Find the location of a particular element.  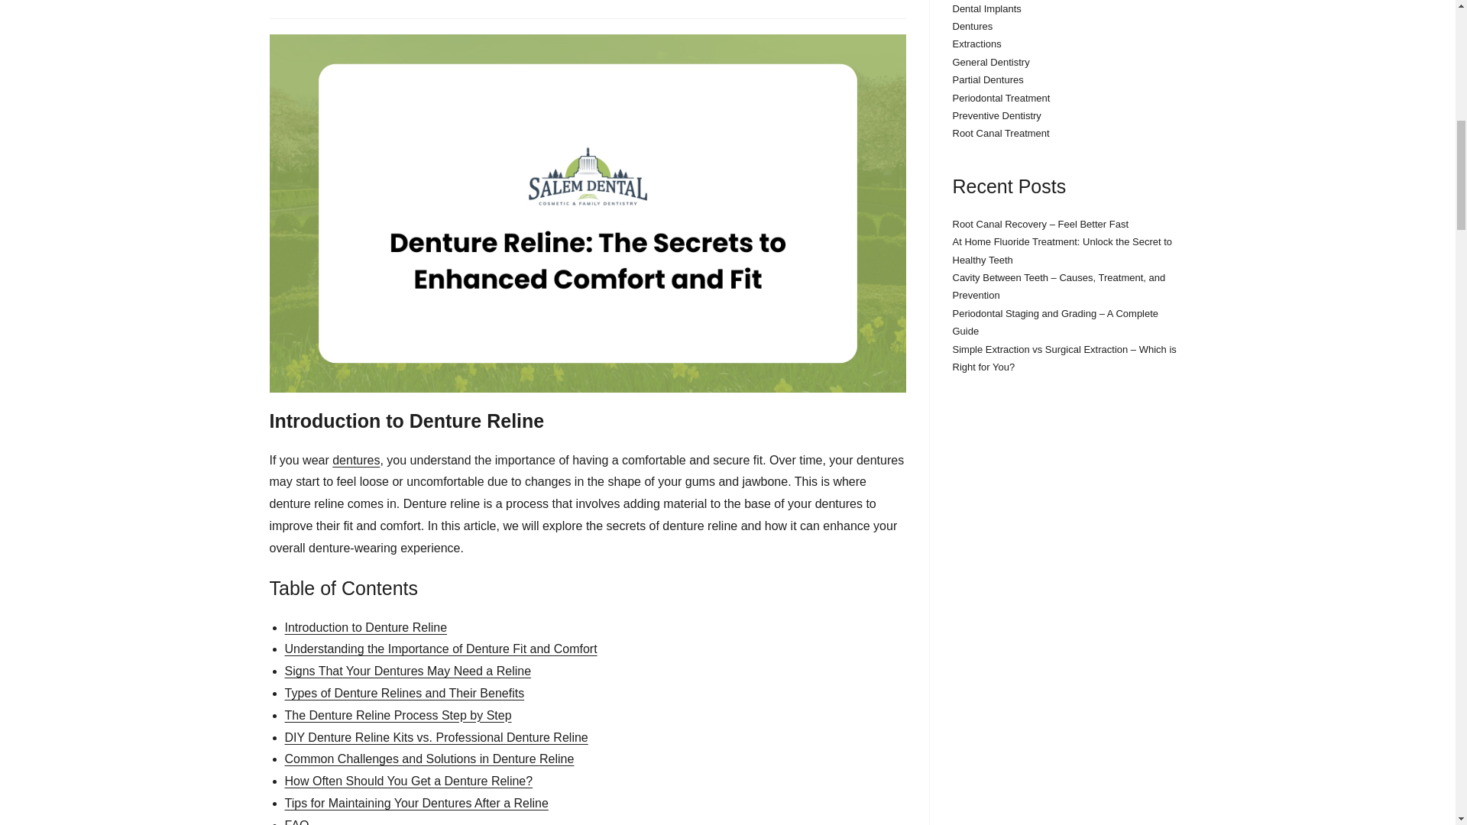

Understanding the Importance of Denture Fit and Comfort is located at coordinates (440, 649).